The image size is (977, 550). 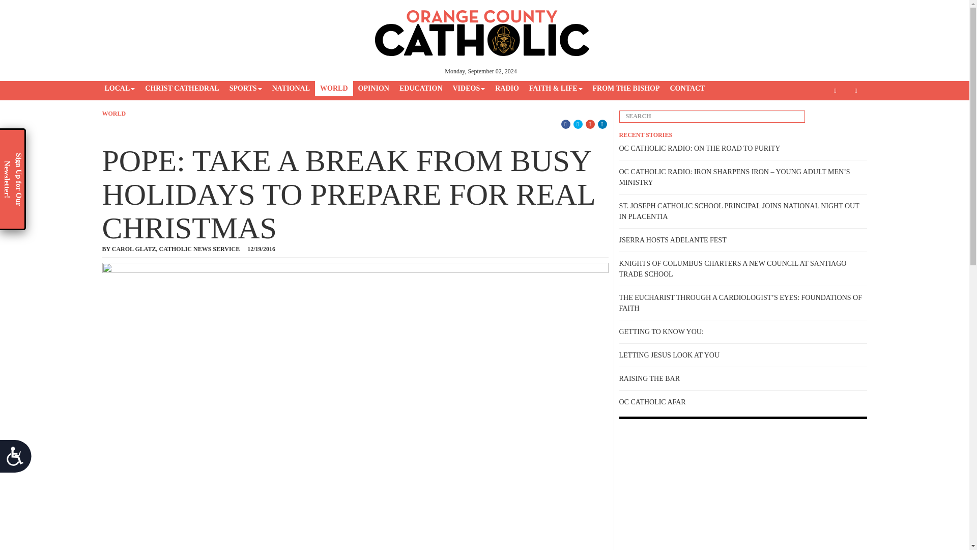 I want to click on OPINION, so click(x=373, y=89).